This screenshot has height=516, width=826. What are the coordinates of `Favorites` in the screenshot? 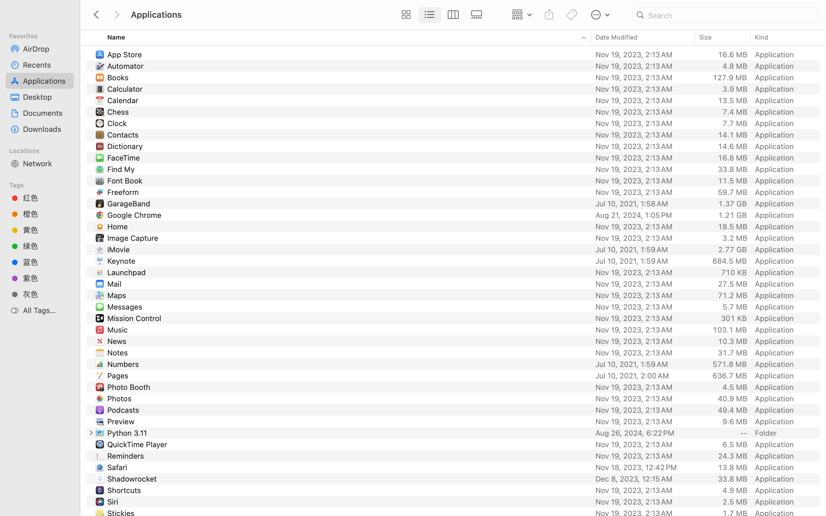 It's located at (43, 35).